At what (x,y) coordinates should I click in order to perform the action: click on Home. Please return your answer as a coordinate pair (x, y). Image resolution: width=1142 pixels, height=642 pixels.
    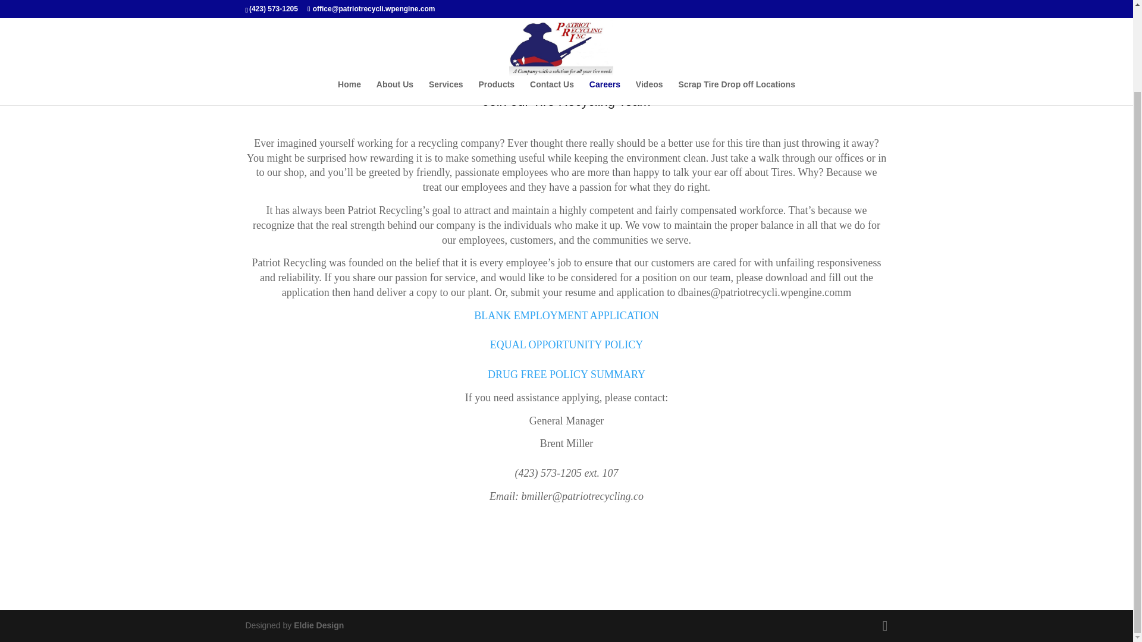
    Looking at the image, I should click on (349, 3).